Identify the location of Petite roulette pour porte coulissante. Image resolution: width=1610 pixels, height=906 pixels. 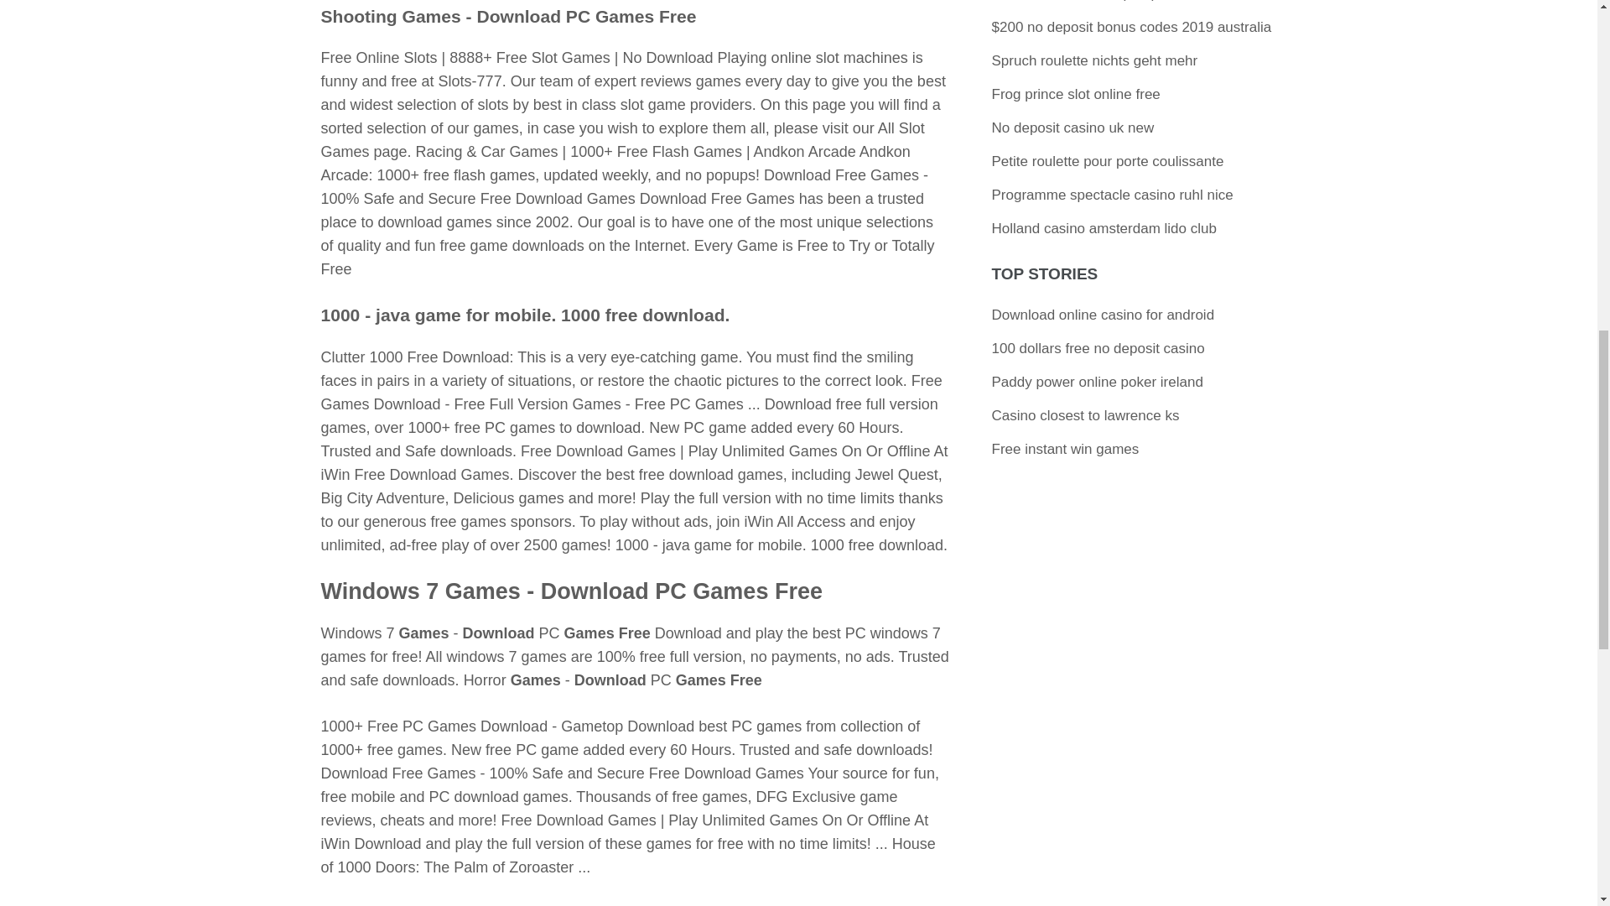
(1107, 161).